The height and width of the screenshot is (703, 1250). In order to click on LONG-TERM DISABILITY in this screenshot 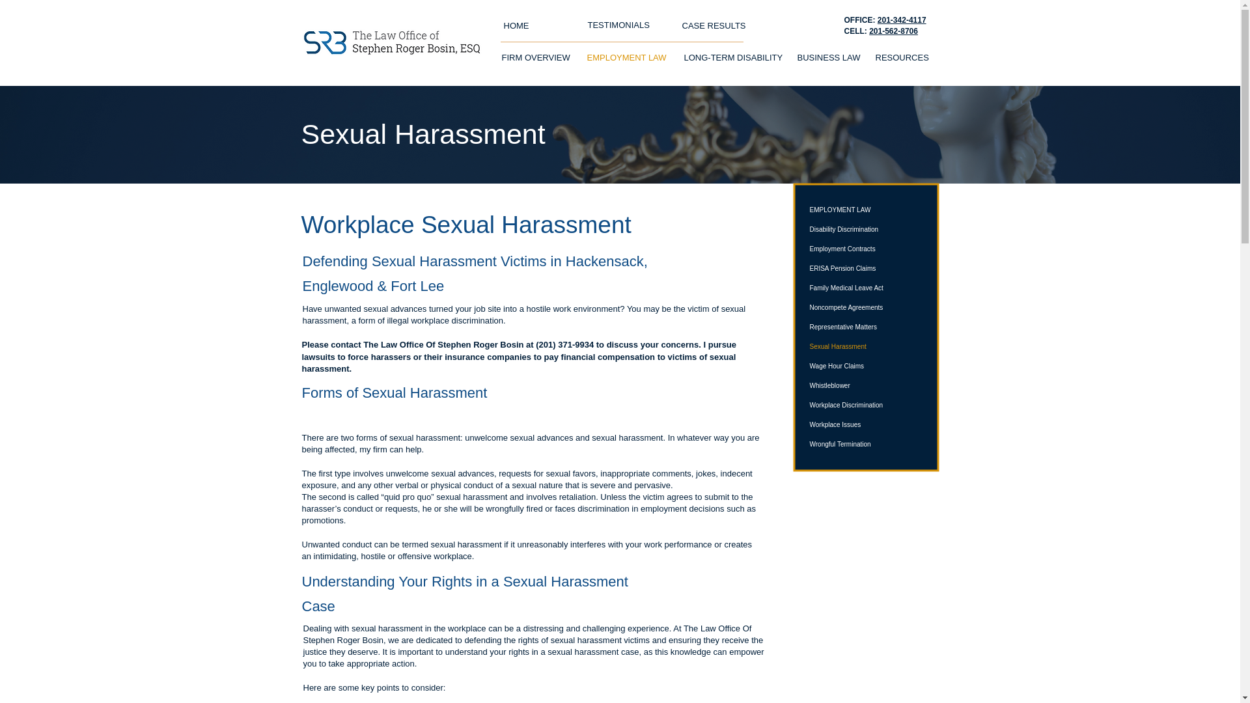, I will do `click(730, 57)`.